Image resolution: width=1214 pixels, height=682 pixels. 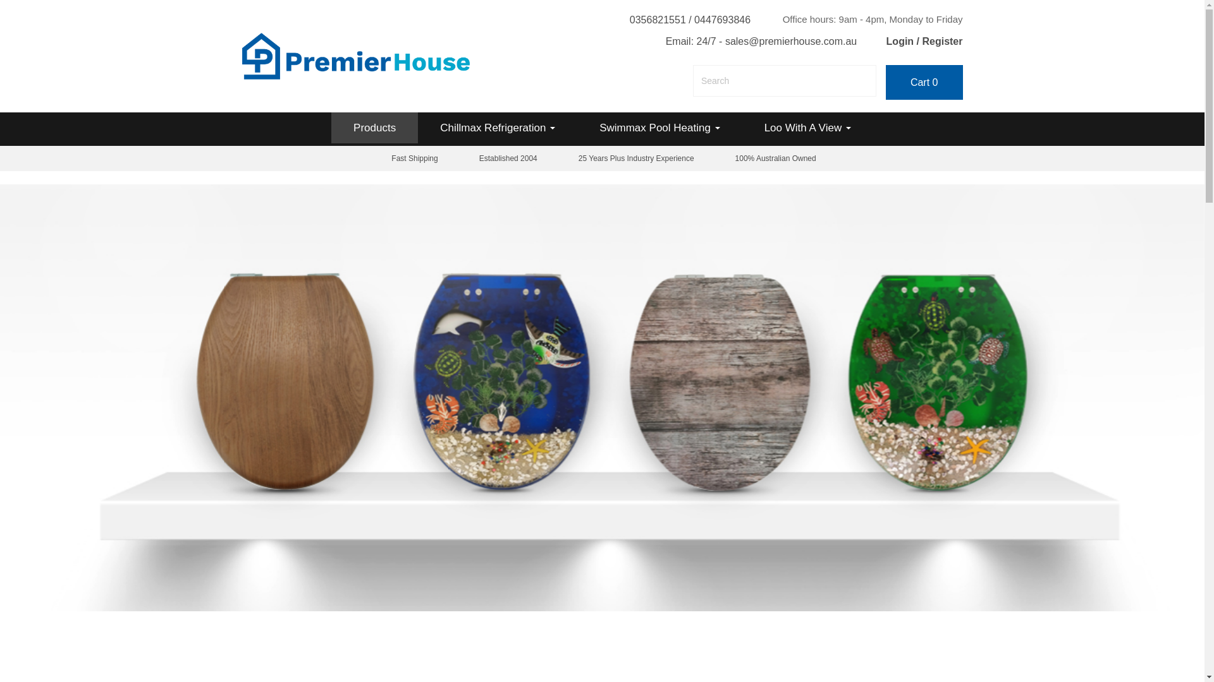 I want to click on Products, so click(x=374, y=128).